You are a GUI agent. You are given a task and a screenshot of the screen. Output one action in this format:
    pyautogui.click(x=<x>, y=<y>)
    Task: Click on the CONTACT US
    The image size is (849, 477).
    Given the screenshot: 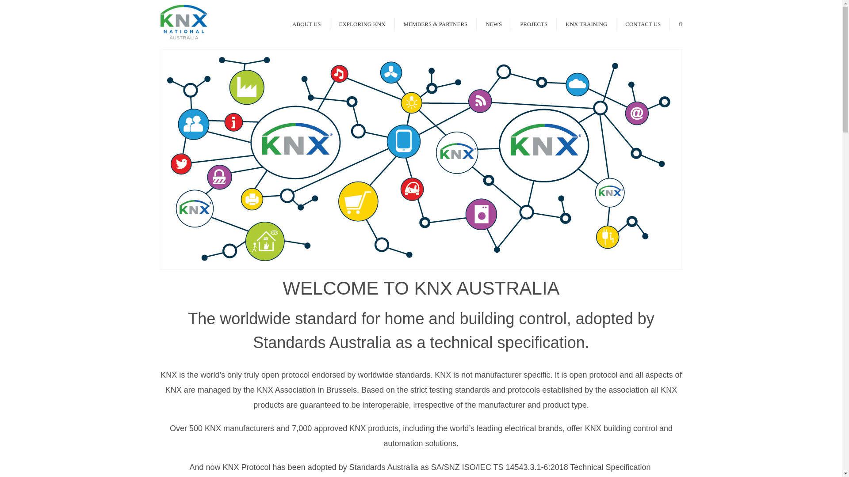 What is the action you would take?
    pyautogui.click(x=642, y=24)
    